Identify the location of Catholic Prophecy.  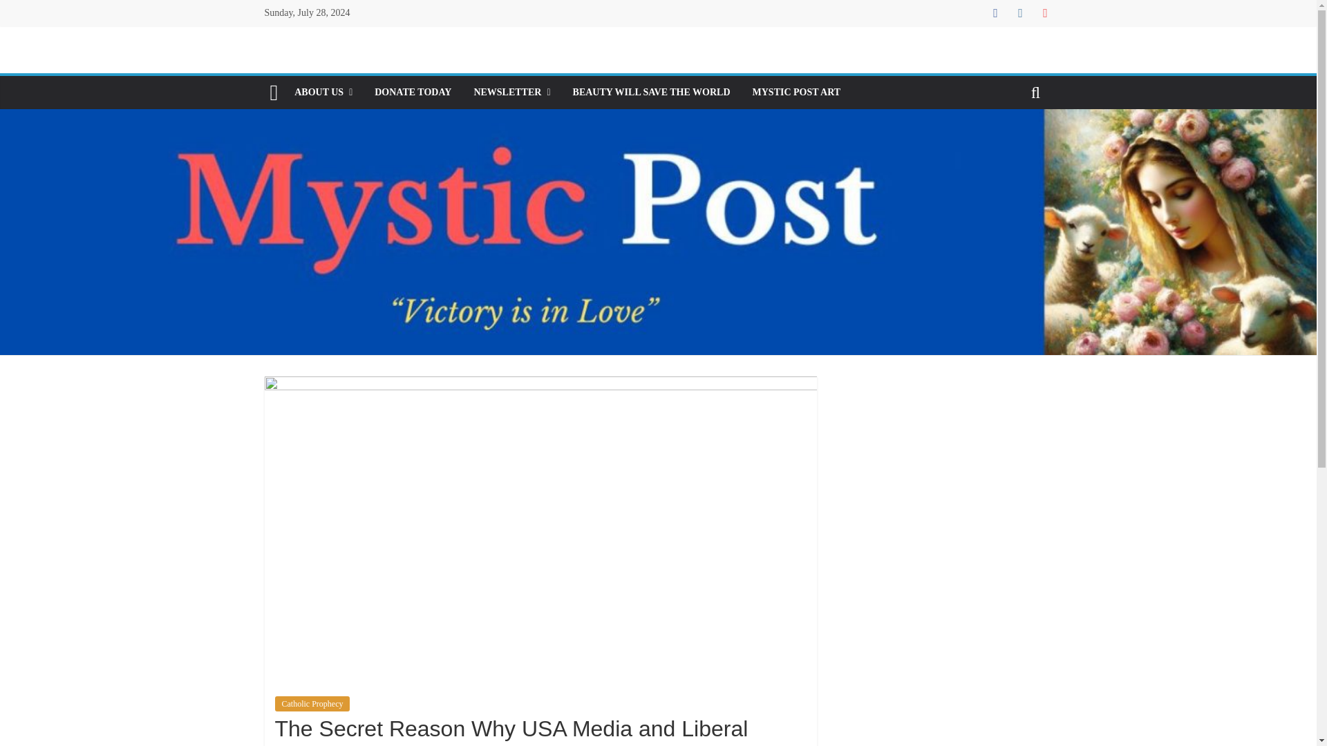
(312, 703).